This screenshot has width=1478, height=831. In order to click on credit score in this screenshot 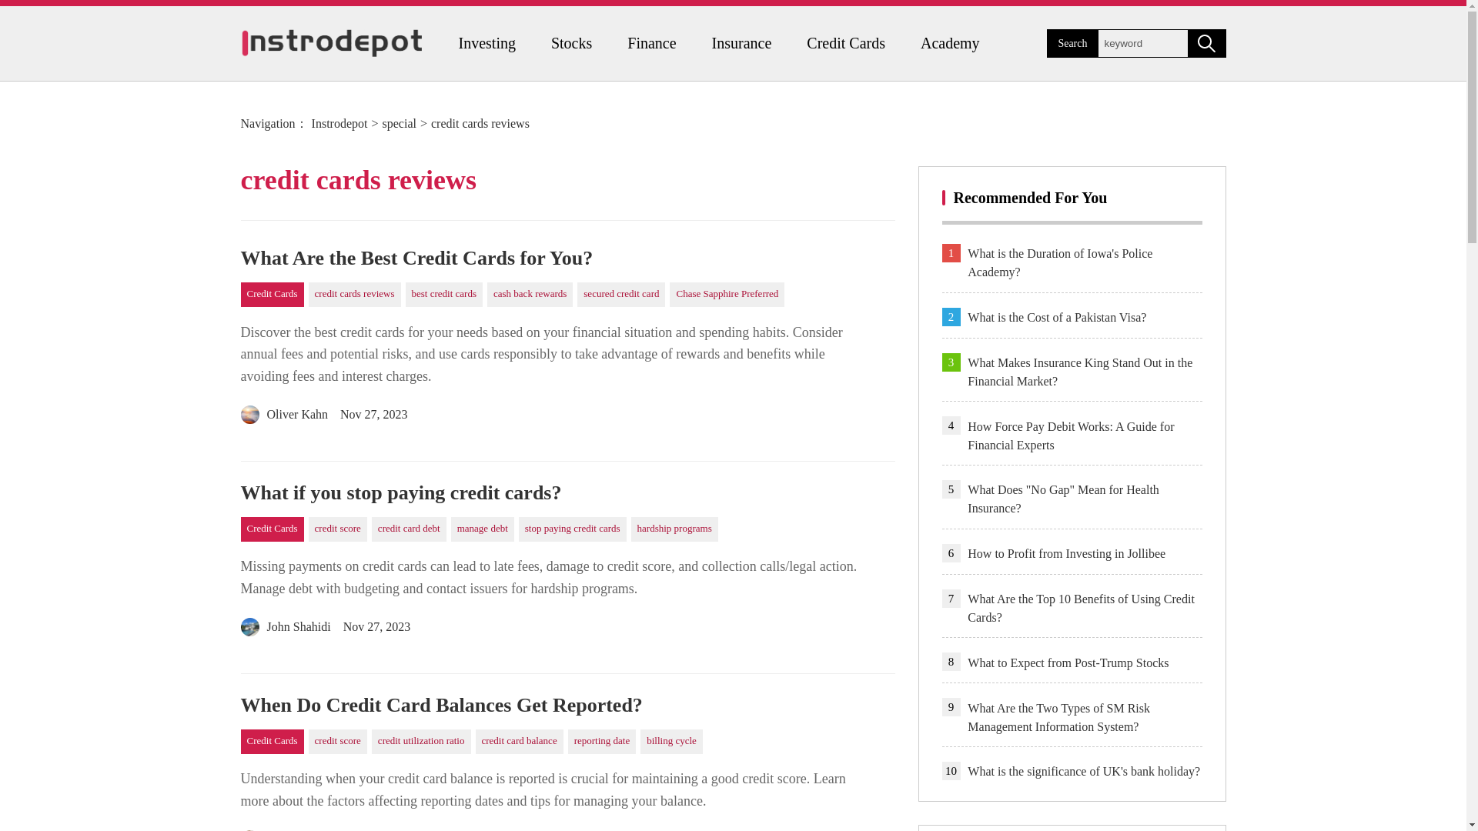, I will do `click(337, 742)`.